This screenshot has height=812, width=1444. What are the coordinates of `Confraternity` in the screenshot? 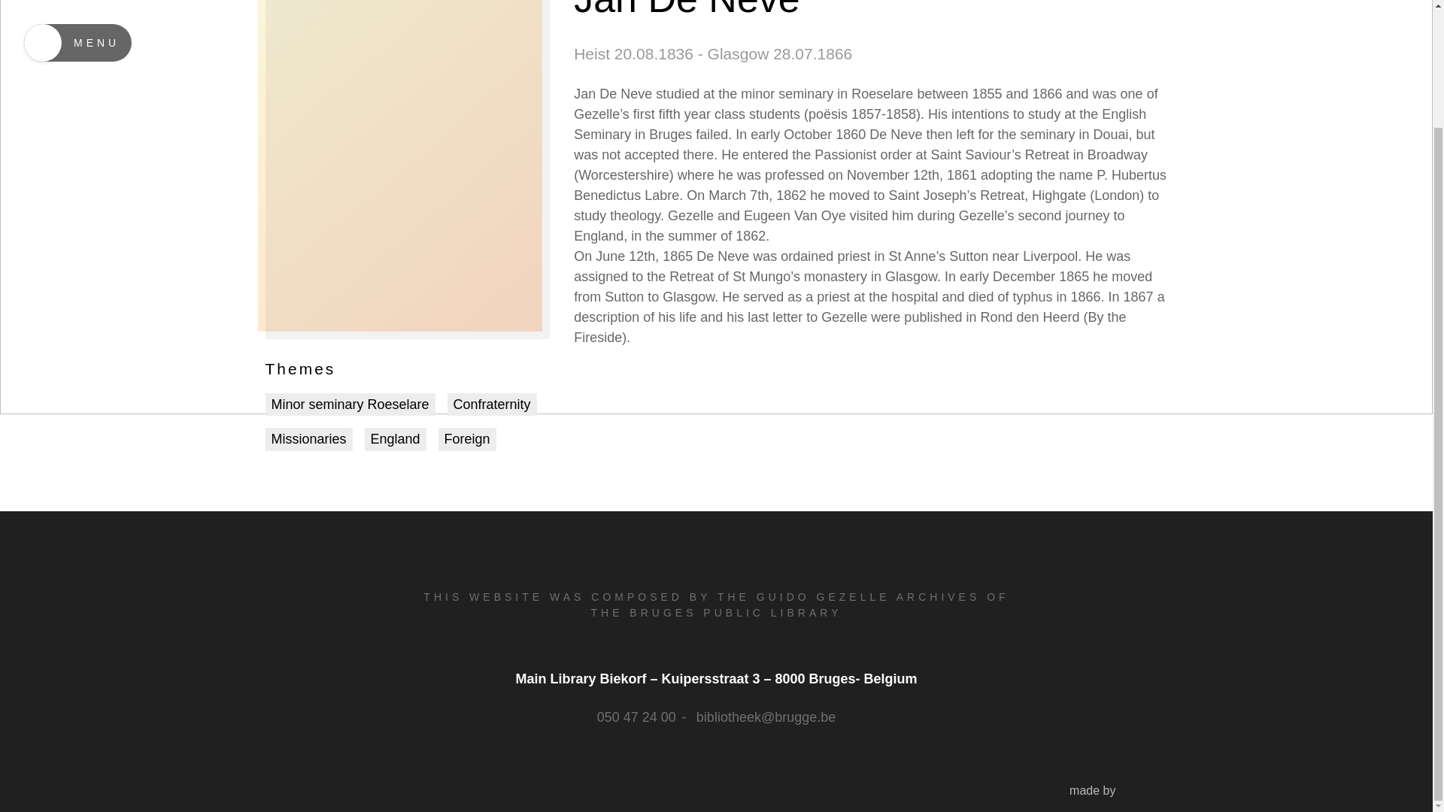 It's located at (492, 404).